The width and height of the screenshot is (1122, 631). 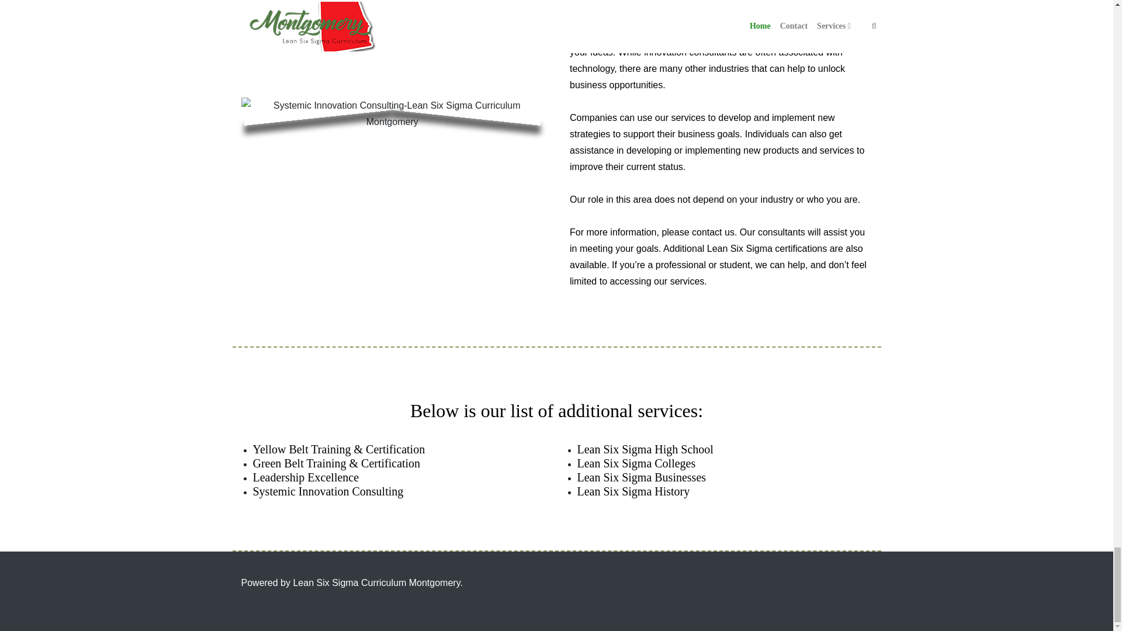 I want to click on Lean Six Sigma History, so click(x=633, y=491).